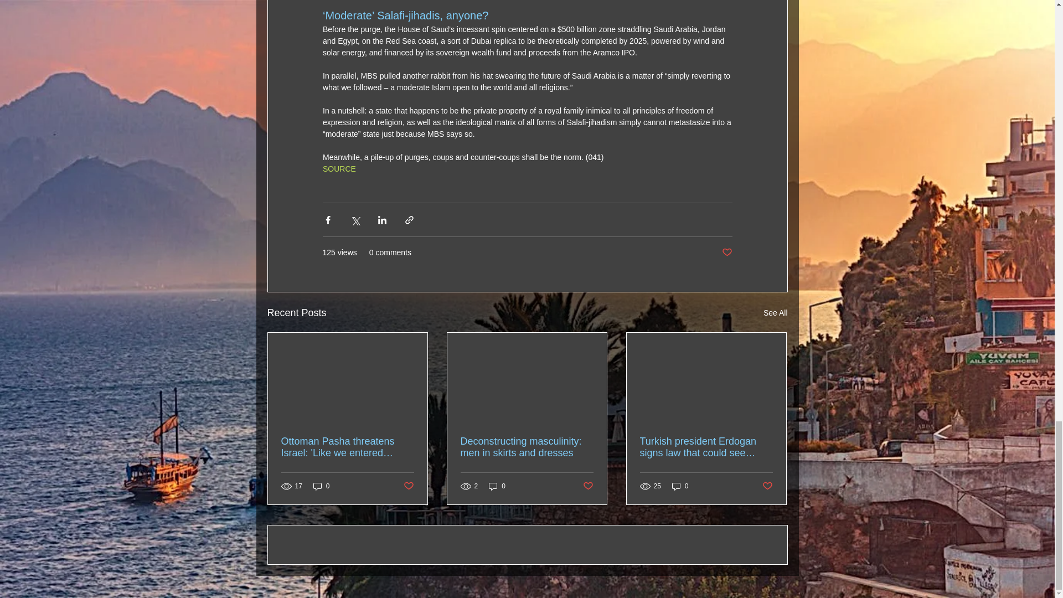 This screenshot has height=598, width=1063. What do you see at coordinates (775, 312) in the screenshot?
I see `See All` at bounding box center [775, 312].